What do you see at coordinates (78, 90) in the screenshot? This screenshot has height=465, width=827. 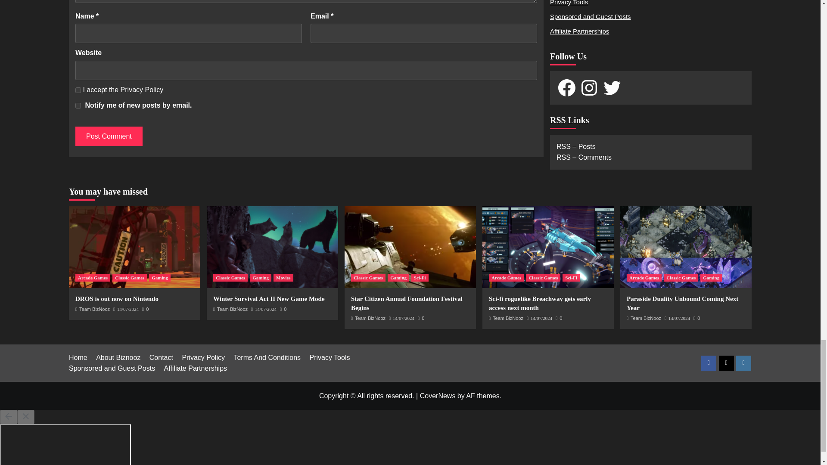 I see `1` at bounding box center [78, 90].